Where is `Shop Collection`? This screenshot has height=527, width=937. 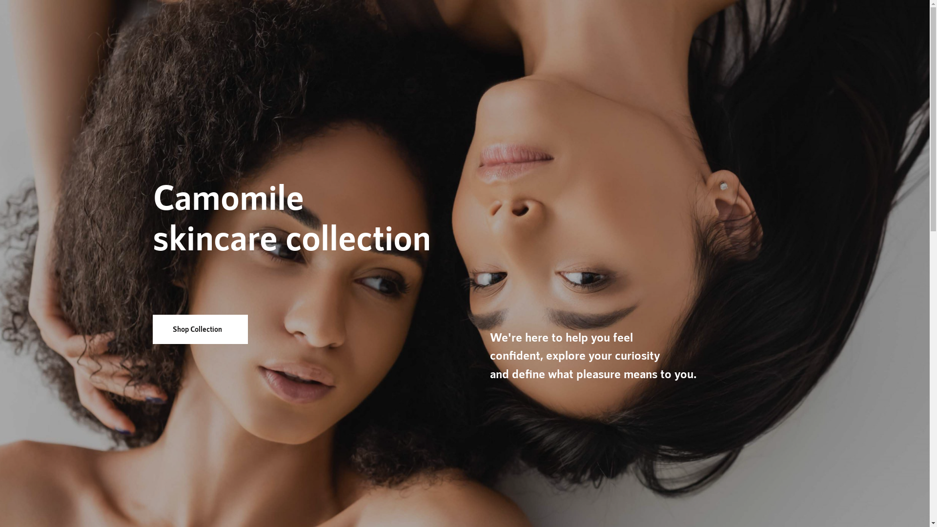
Shop Collection is located at coordinates (200, 329).